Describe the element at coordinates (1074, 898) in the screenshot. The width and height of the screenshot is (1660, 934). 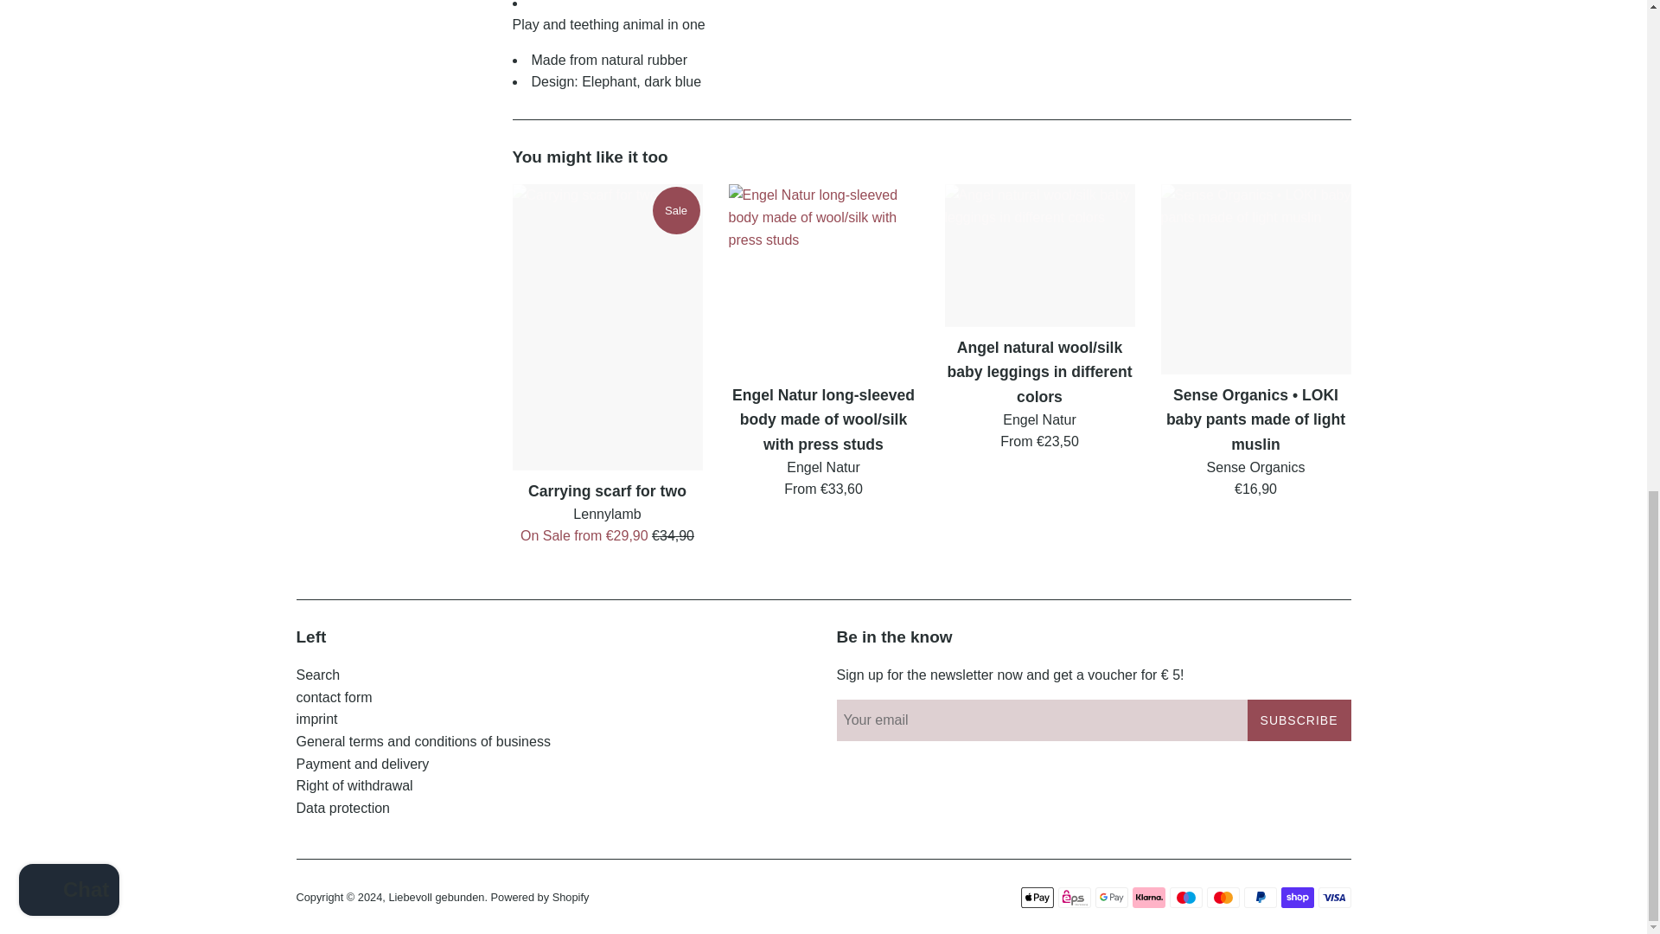
I see `EPS` at that location.